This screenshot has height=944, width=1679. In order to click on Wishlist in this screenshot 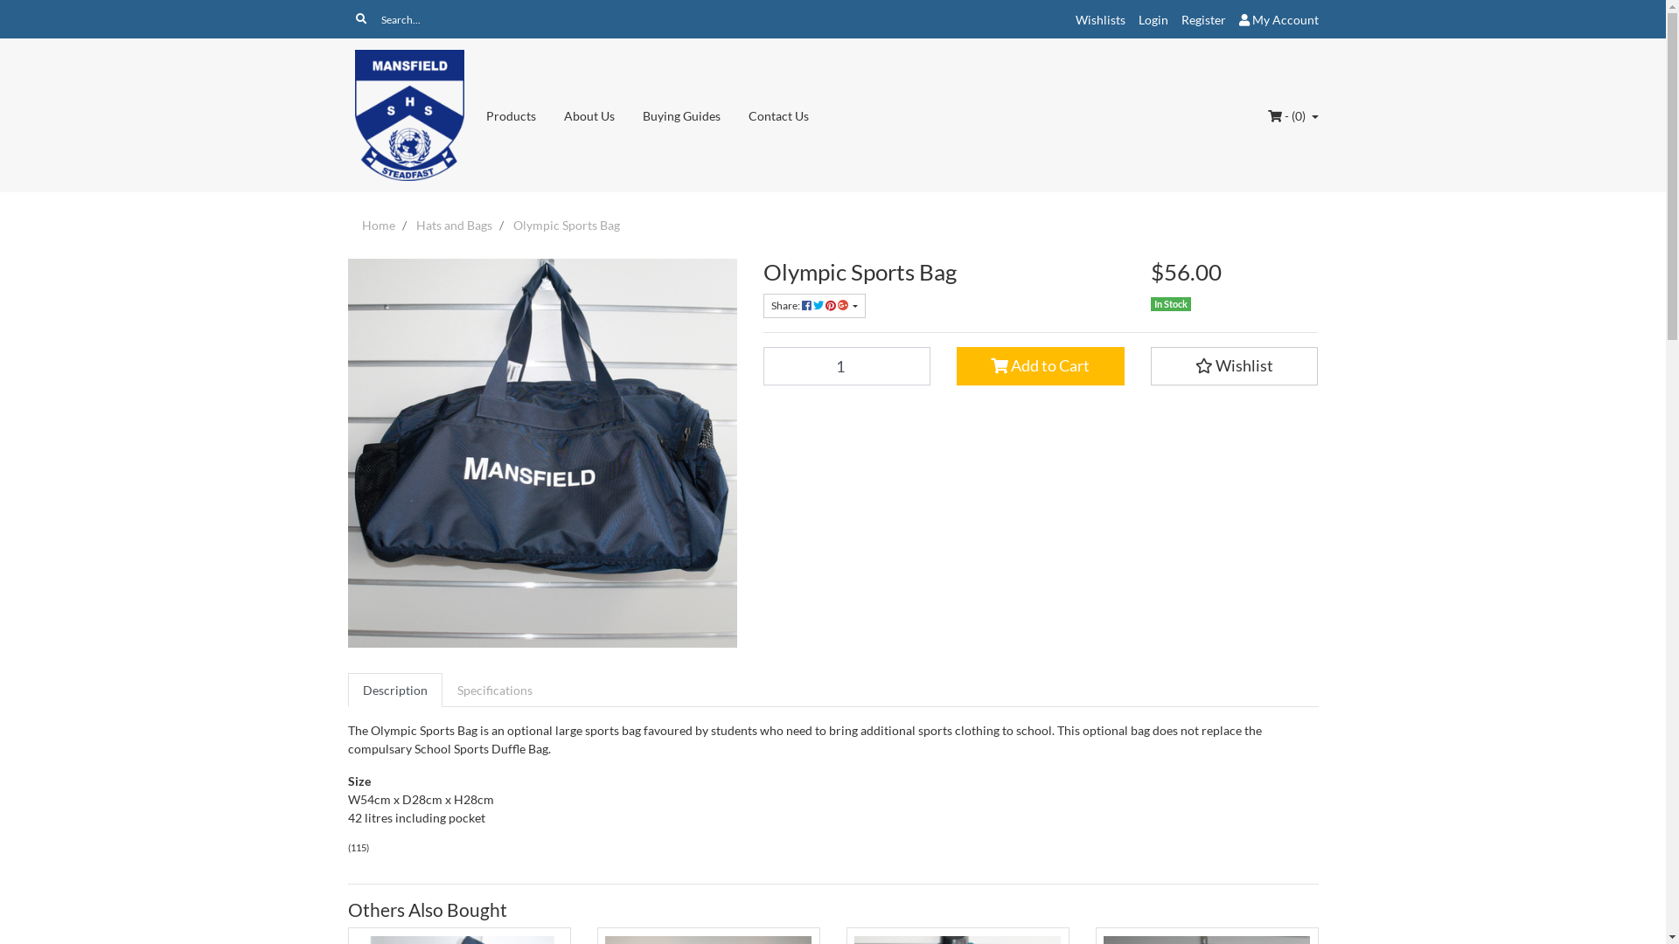, I will do `click(1235, 366)`.